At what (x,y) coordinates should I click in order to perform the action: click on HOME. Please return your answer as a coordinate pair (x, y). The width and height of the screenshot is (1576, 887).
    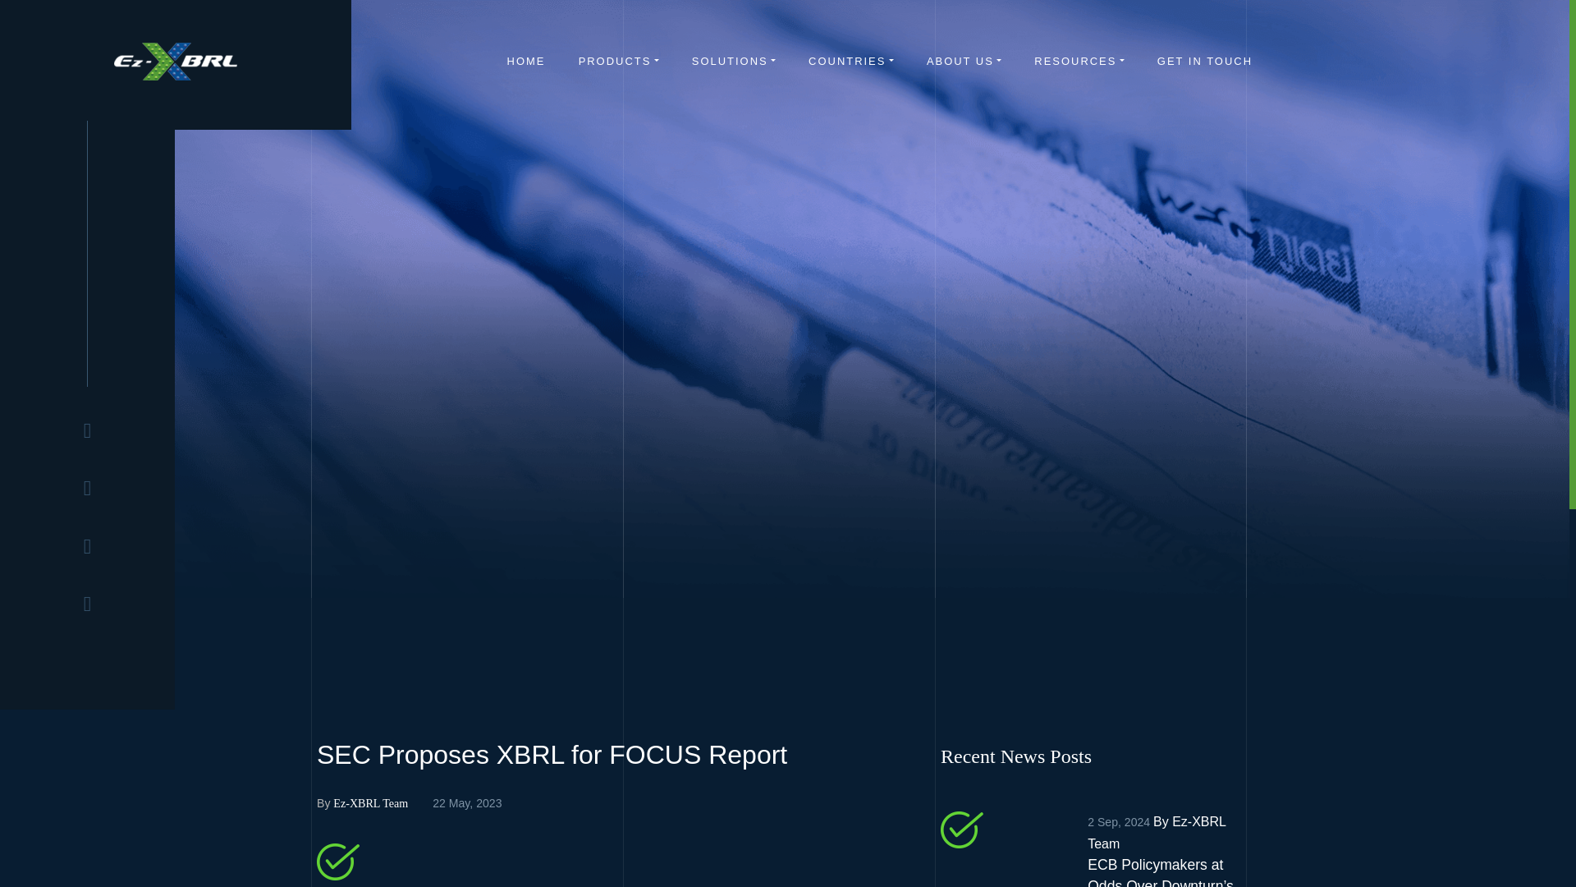
    Looking at the image, I should click on (526, 61).